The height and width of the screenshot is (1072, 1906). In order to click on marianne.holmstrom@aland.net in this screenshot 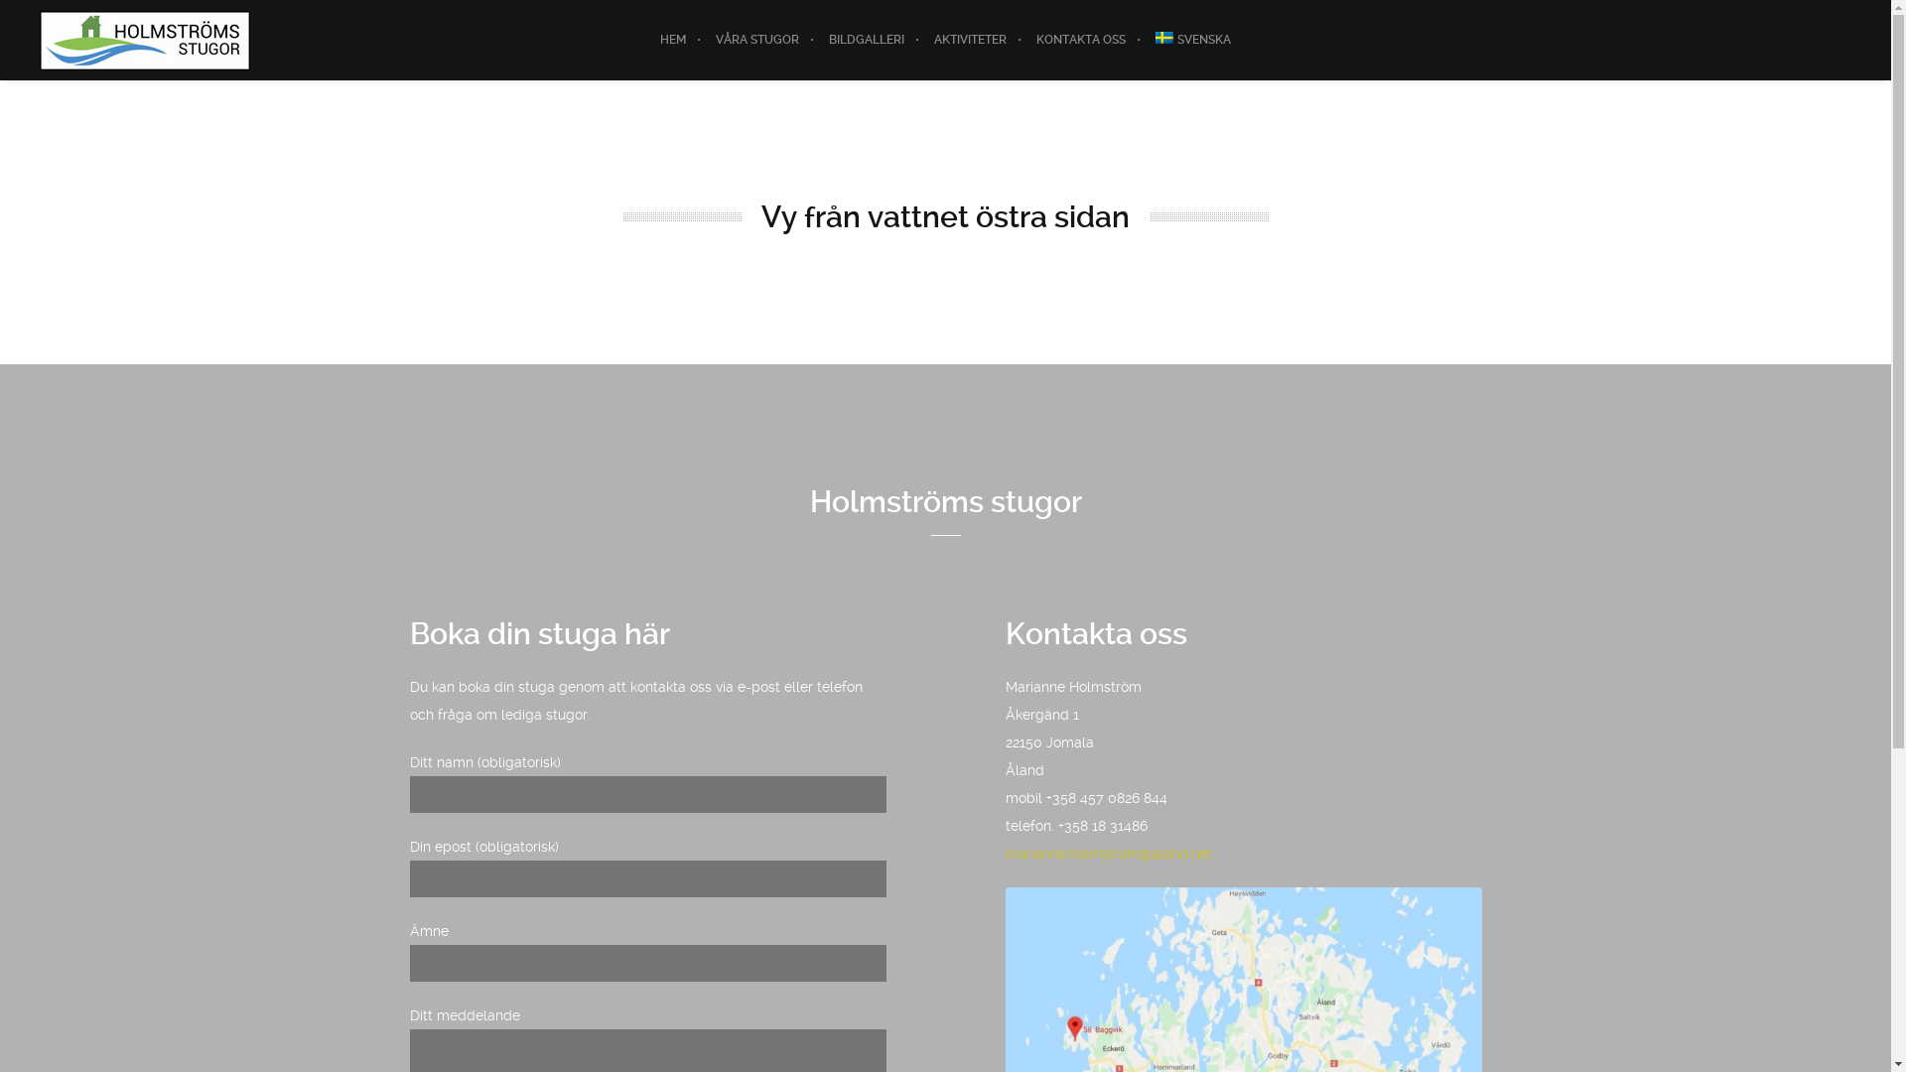, I will do `click(1108, 854)`.